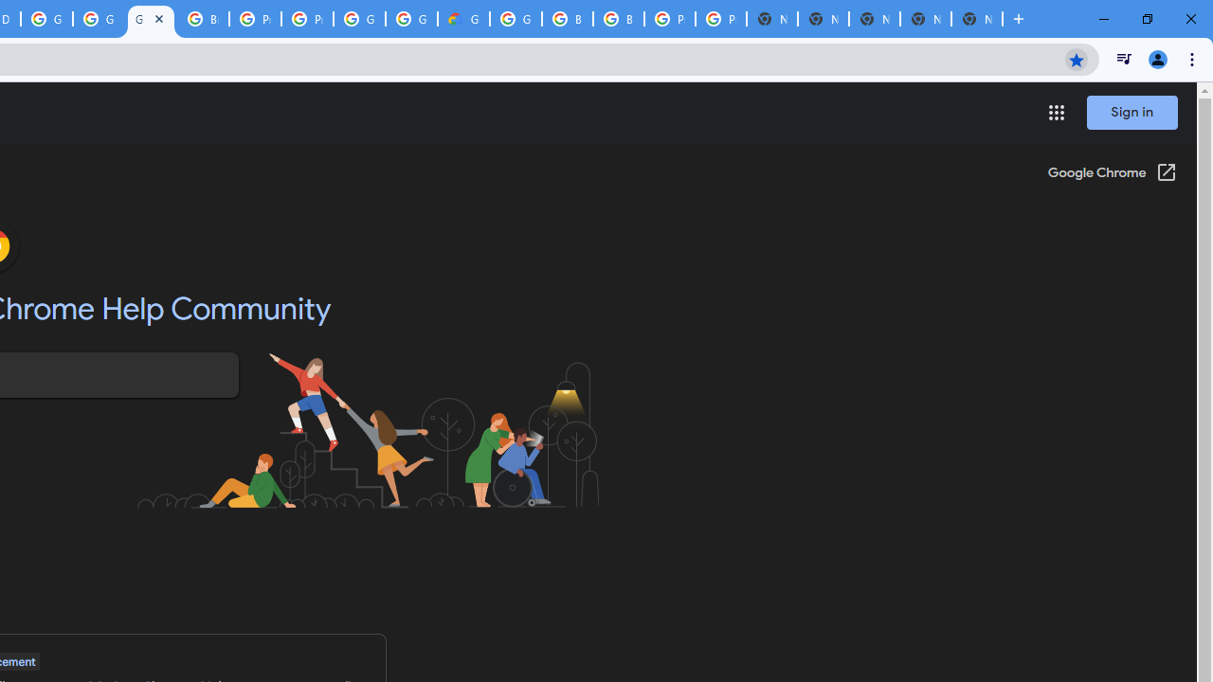 The height and width of the screenshot is (682, 1213). Describe the element at coordinates (150, 19) in the screenshot. I see `Google Chrome Community` at that location.